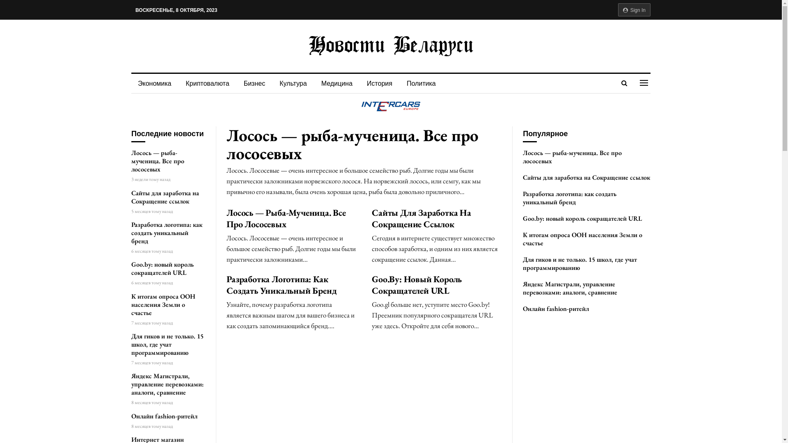 This screenshot has height=443, width=788. Describe the element at coordinates (635, 10) in the screenshot. I see `Sign In` at that location.